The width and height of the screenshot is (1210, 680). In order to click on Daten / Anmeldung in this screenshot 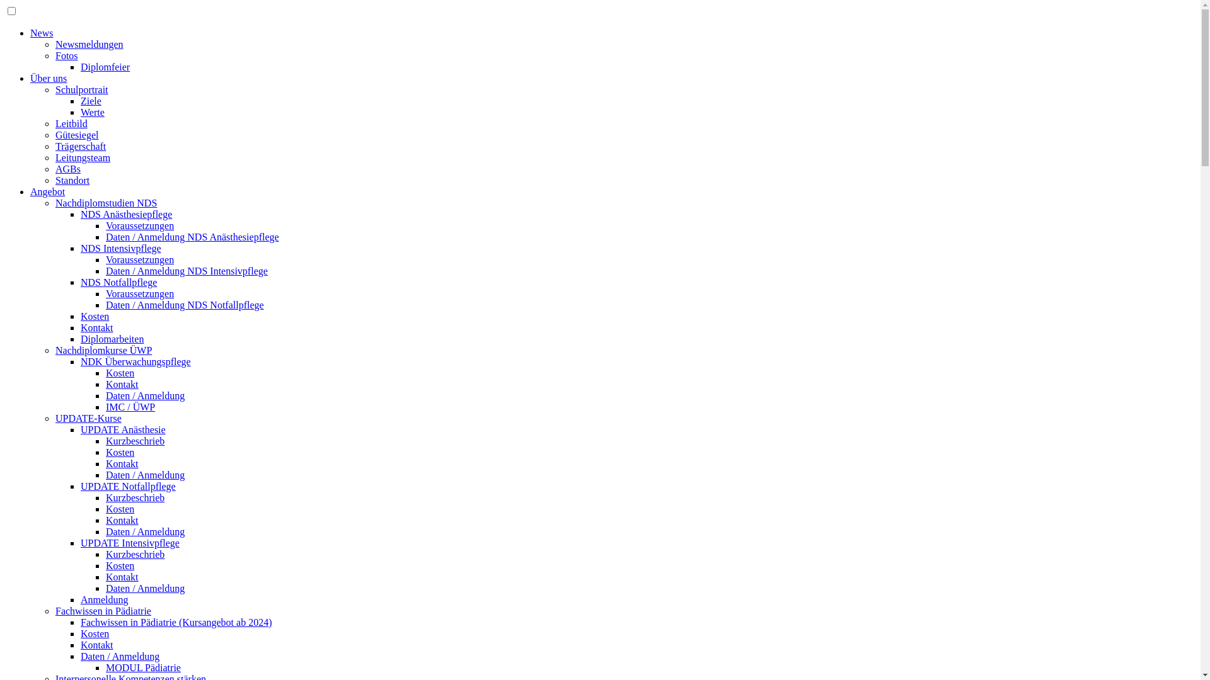, I will do `click(145, 588)`.